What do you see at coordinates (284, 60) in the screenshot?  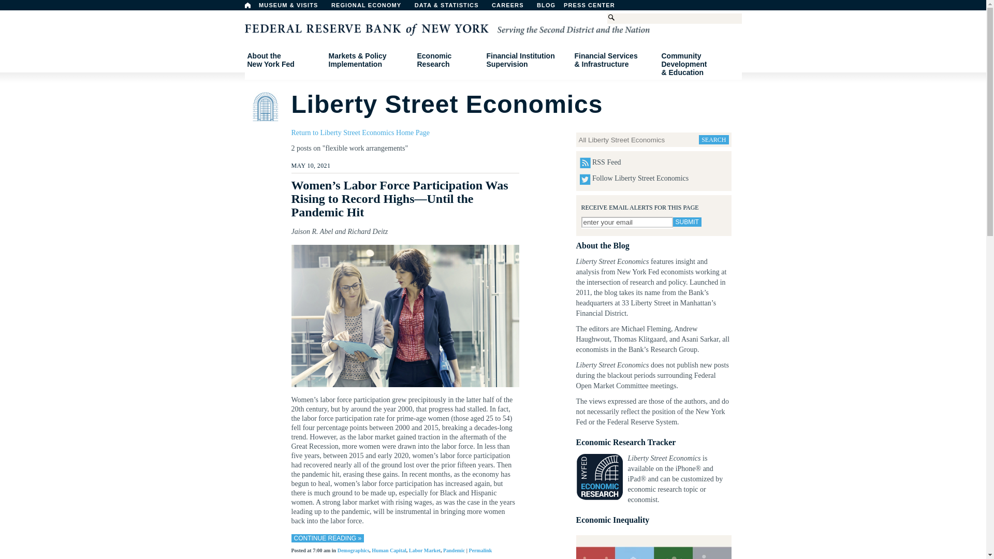 I see `PRESS CENTER` at bounding box center [284, 60].